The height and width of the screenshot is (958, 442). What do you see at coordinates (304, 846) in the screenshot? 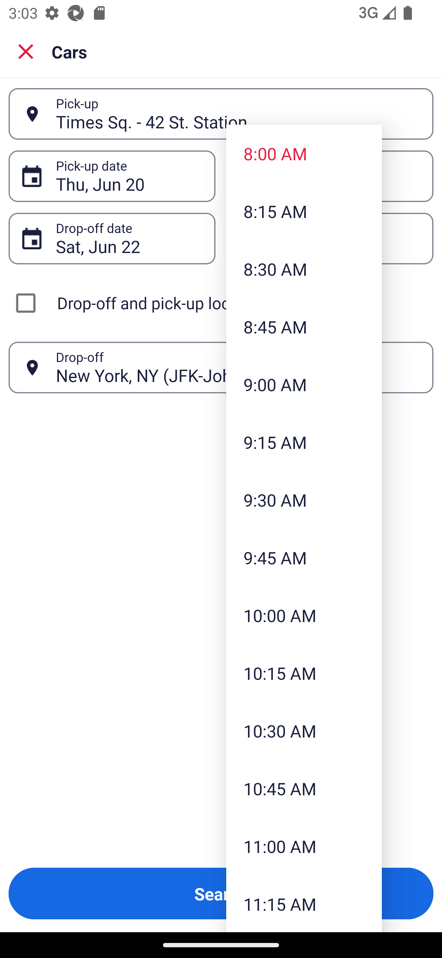
I see `11:00 AM` at bounding box center [304, 846].